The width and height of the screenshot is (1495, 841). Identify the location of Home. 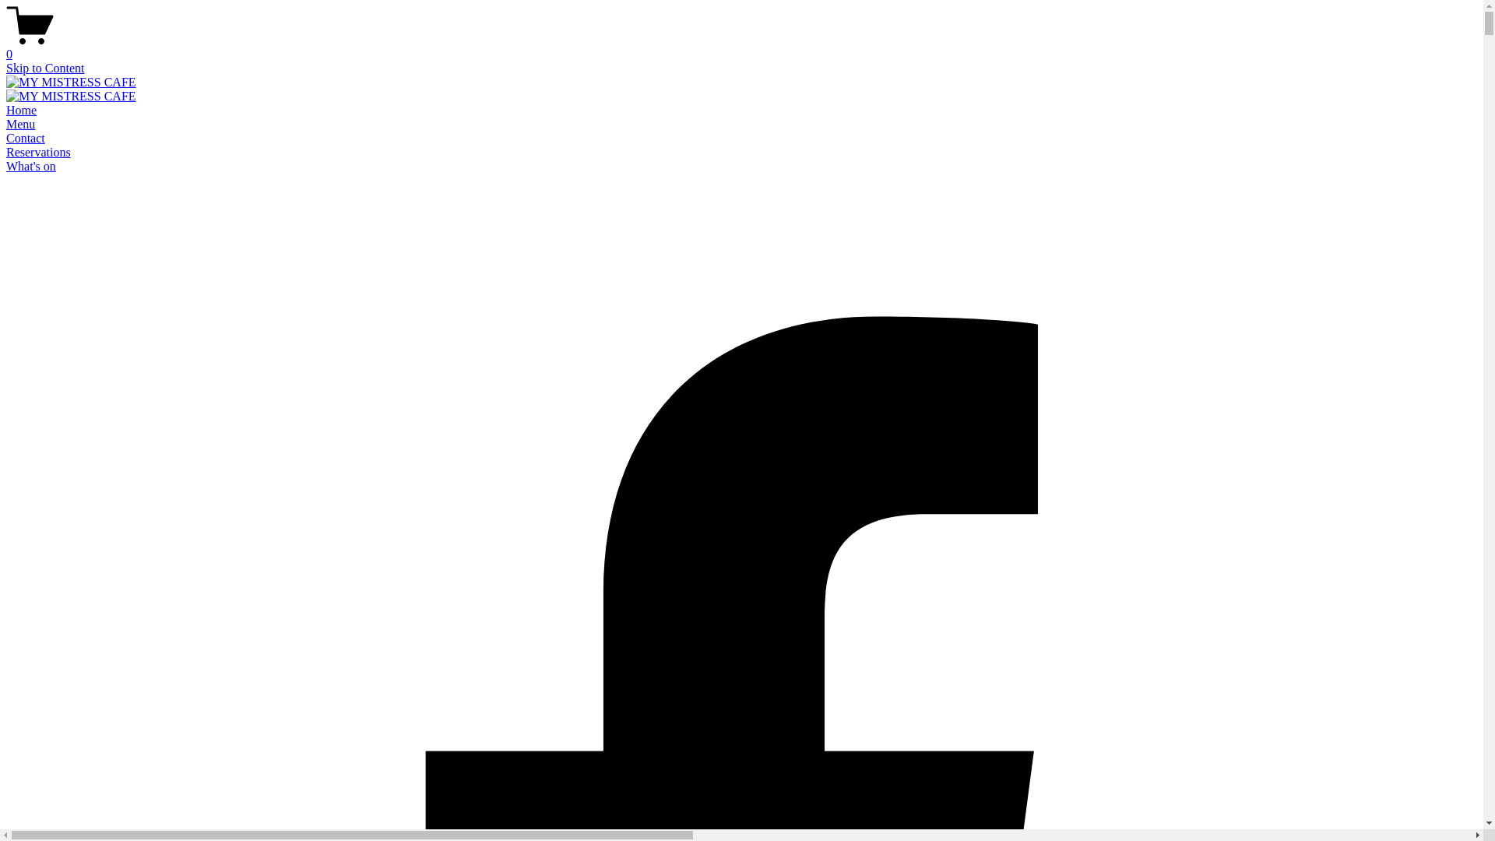
(22, 111).